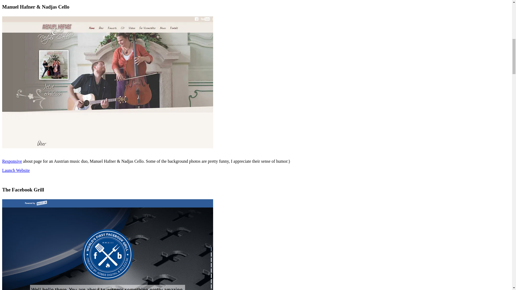 This screenshot has height=290, width=516. Describe the element at coordinates (16, 170) in the screenshot. I see `Launch Website` at that location.